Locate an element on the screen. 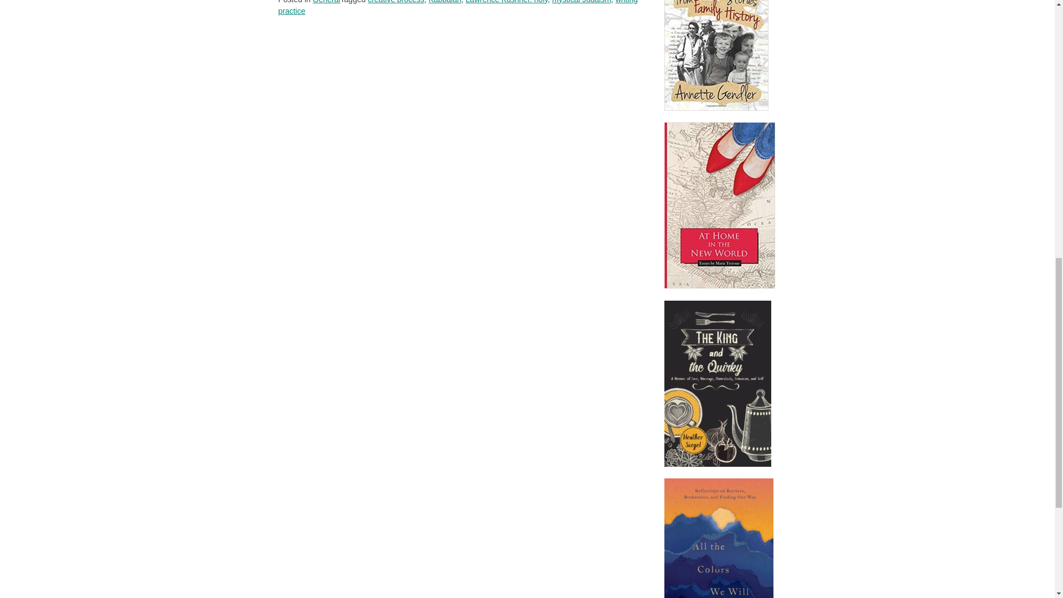 The width and height of the screenshot is (1063, 598). creative process is located at coordinates (396, 2).